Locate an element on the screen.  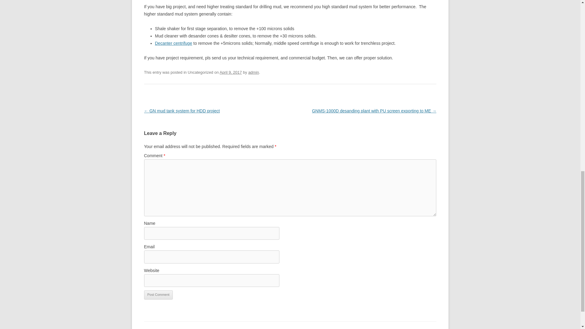
Decanter centrifuge is located at coordinates (173, 43).